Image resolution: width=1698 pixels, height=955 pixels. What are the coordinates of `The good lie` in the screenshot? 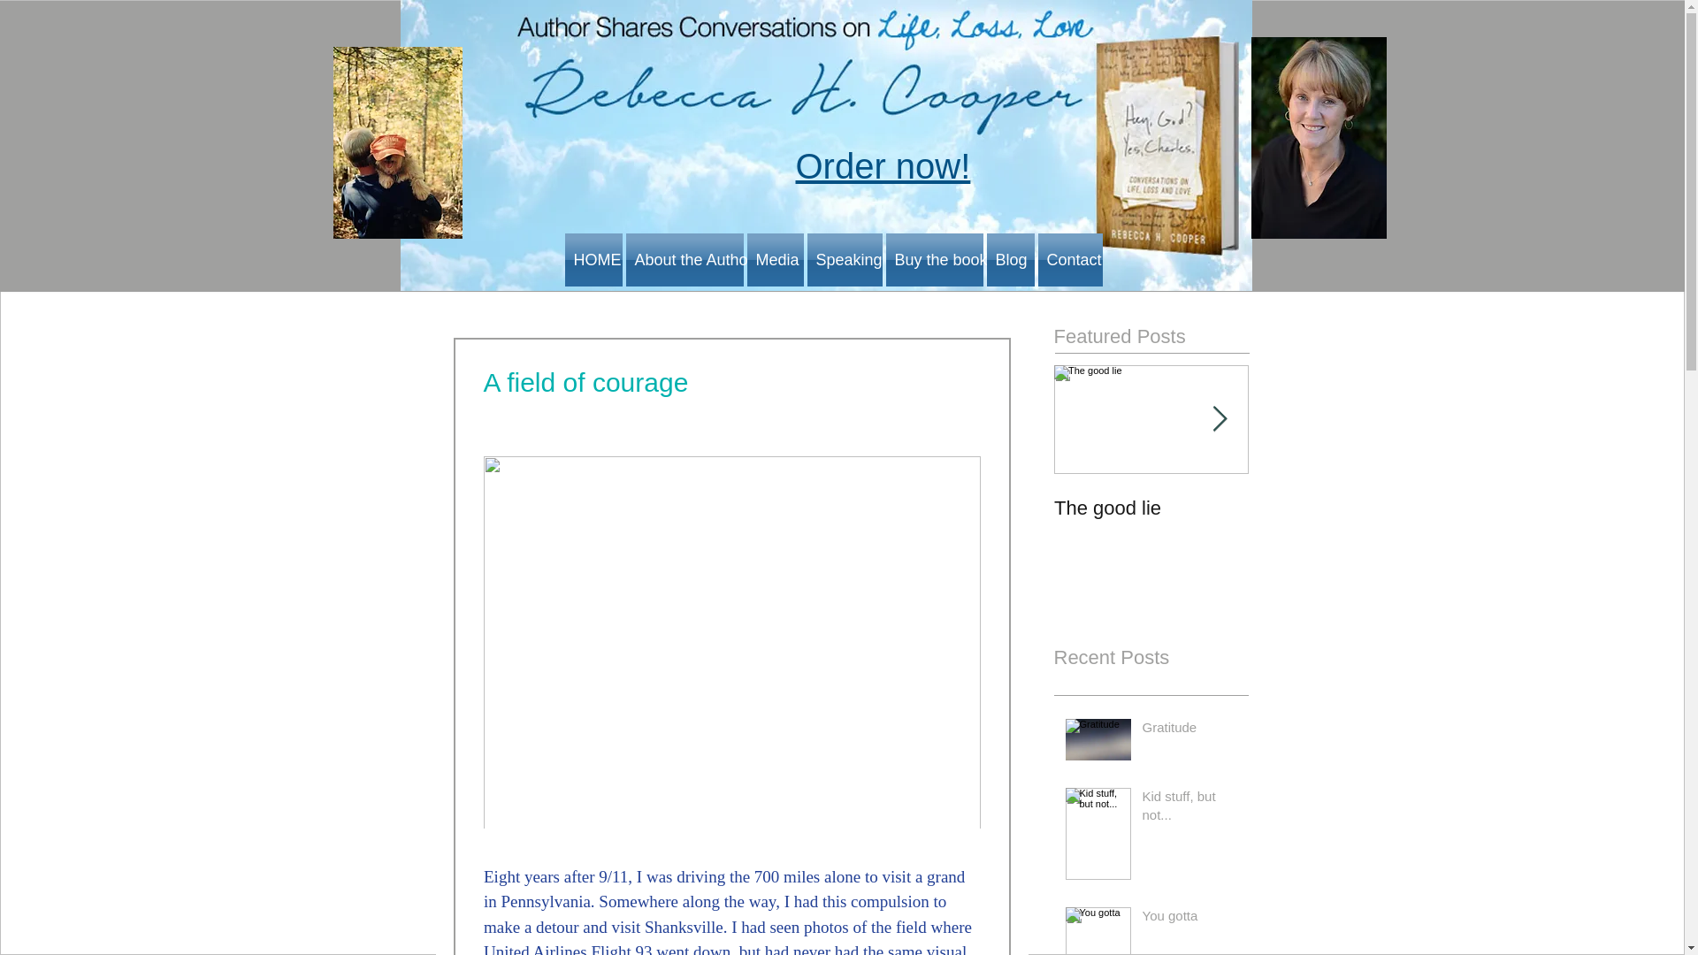 It's located at (1151, 508).